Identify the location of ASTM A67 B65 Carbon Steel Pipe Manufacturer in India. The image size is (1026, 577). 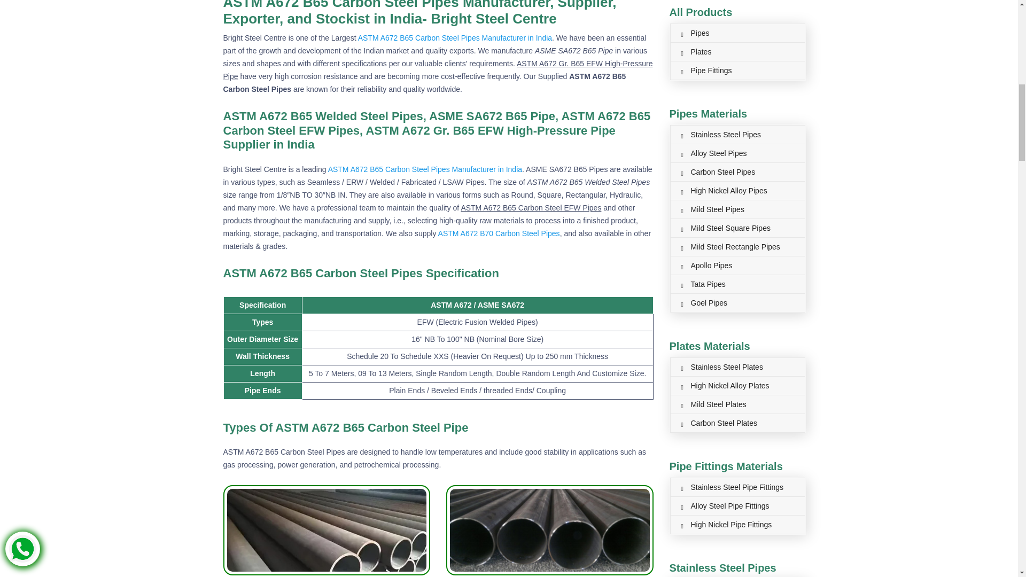
(327, 530).